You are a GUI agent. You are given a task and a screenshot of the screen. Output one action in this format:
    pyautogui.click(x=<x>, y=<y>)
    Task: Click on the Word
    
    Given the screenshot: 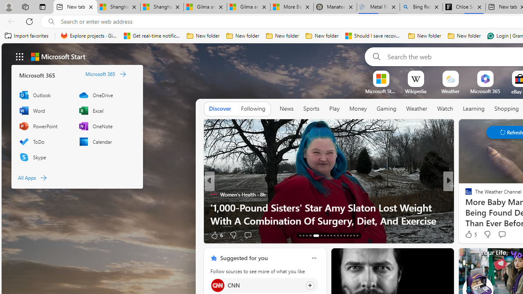 What is the action you would take?
    pyautogui.click(x=45, y=110)
    